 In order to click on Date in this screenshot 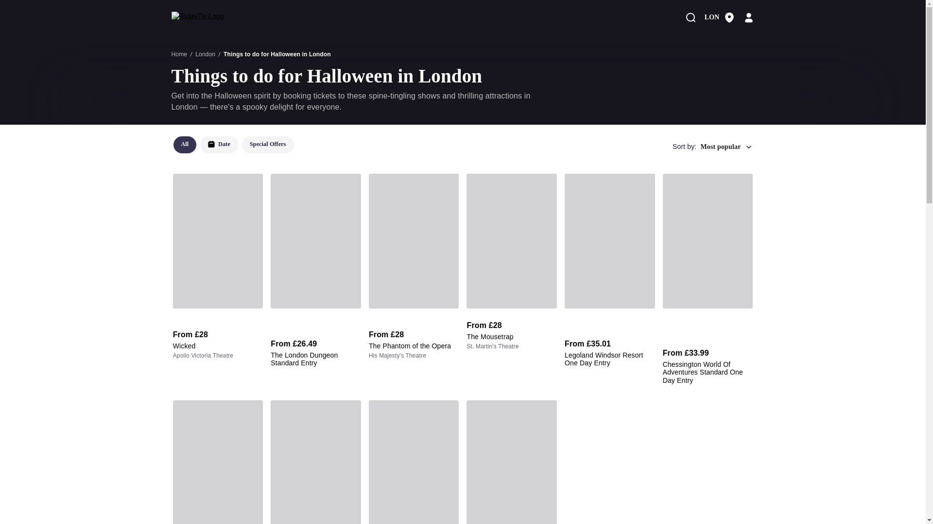, I will do `click(219, 145)`.